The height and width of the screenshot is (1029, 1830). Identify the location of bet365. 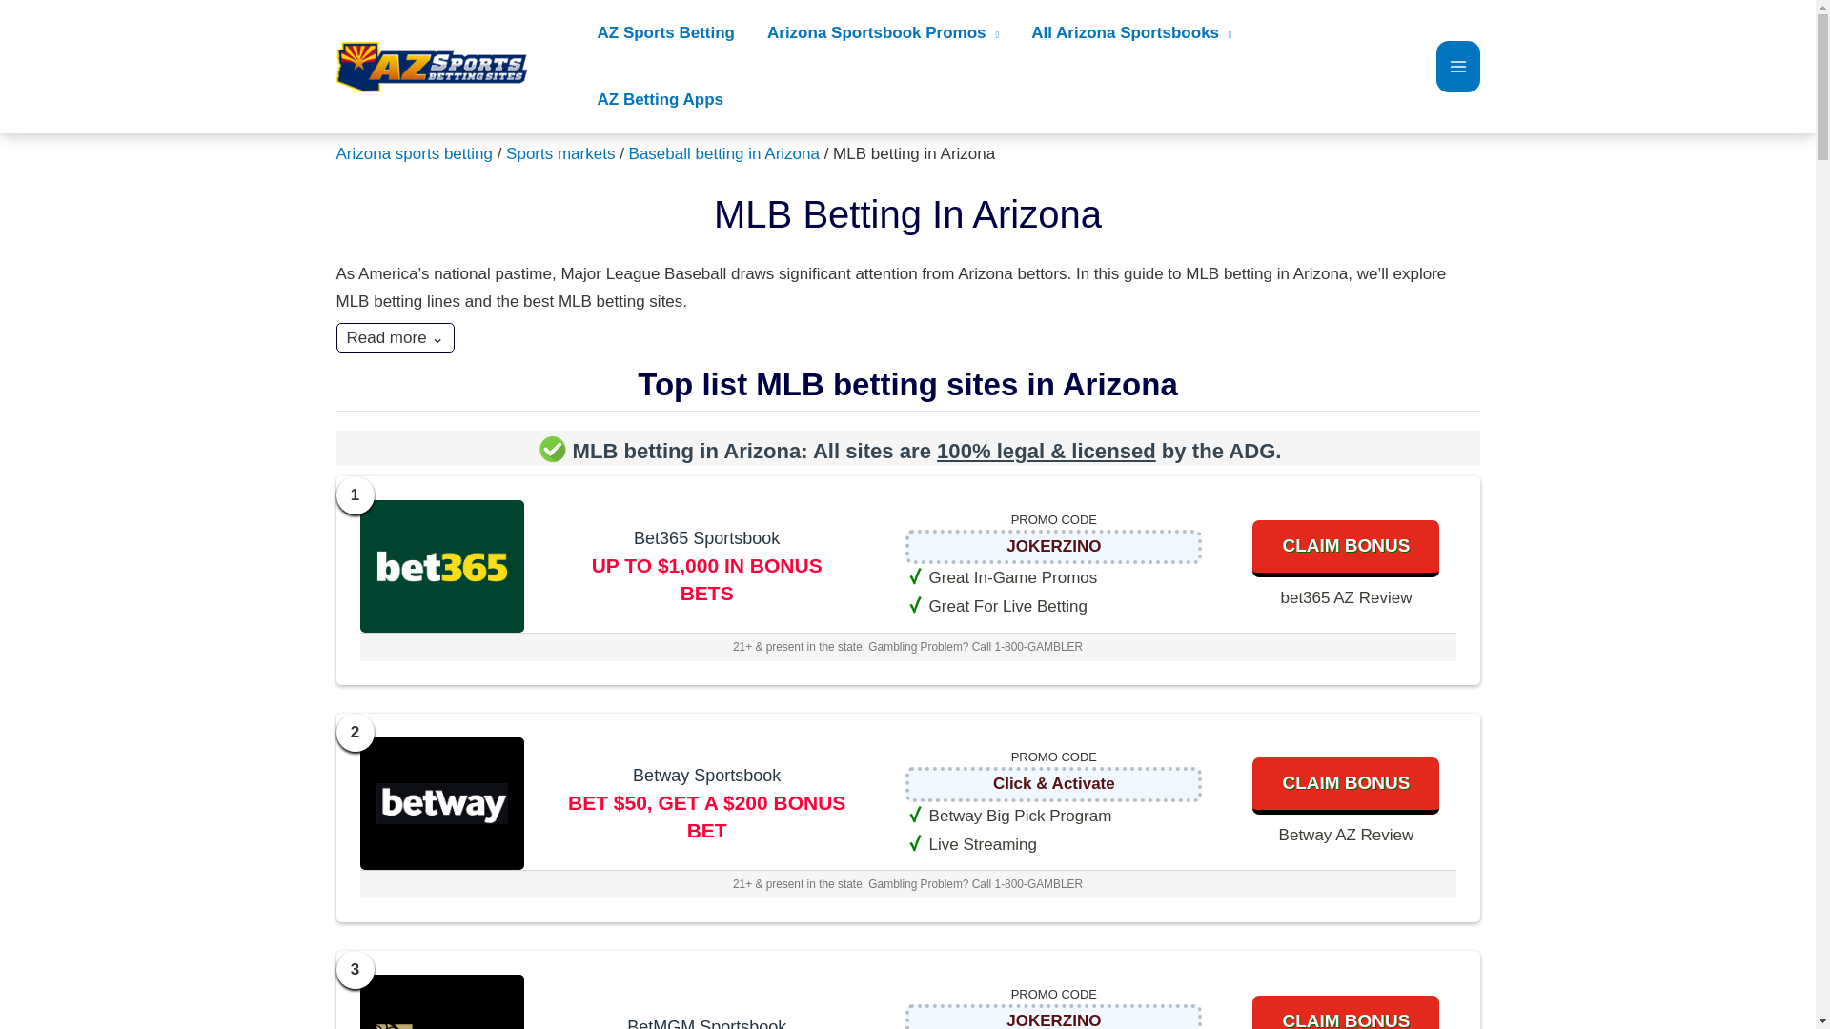
(441, 566).